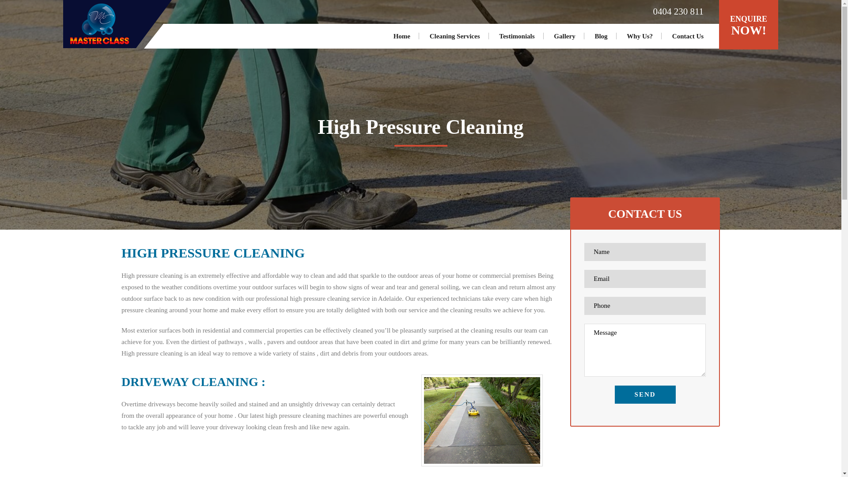 Image resolution: width=848 pixels, height=477 pixels. I want to click on 0404 230 811, so click(673, 11).